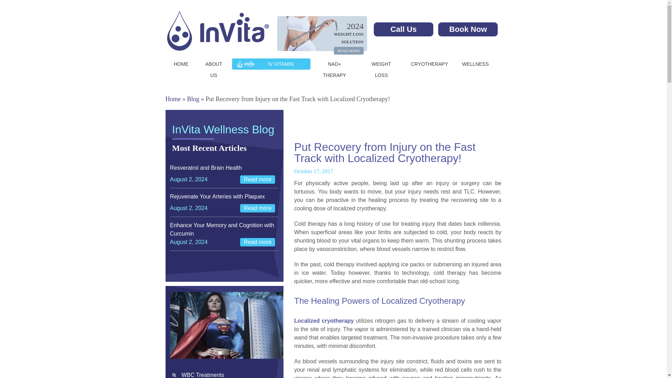 This screenshot has height=378, width=672. I want to click on HOME, so click(181, 64).